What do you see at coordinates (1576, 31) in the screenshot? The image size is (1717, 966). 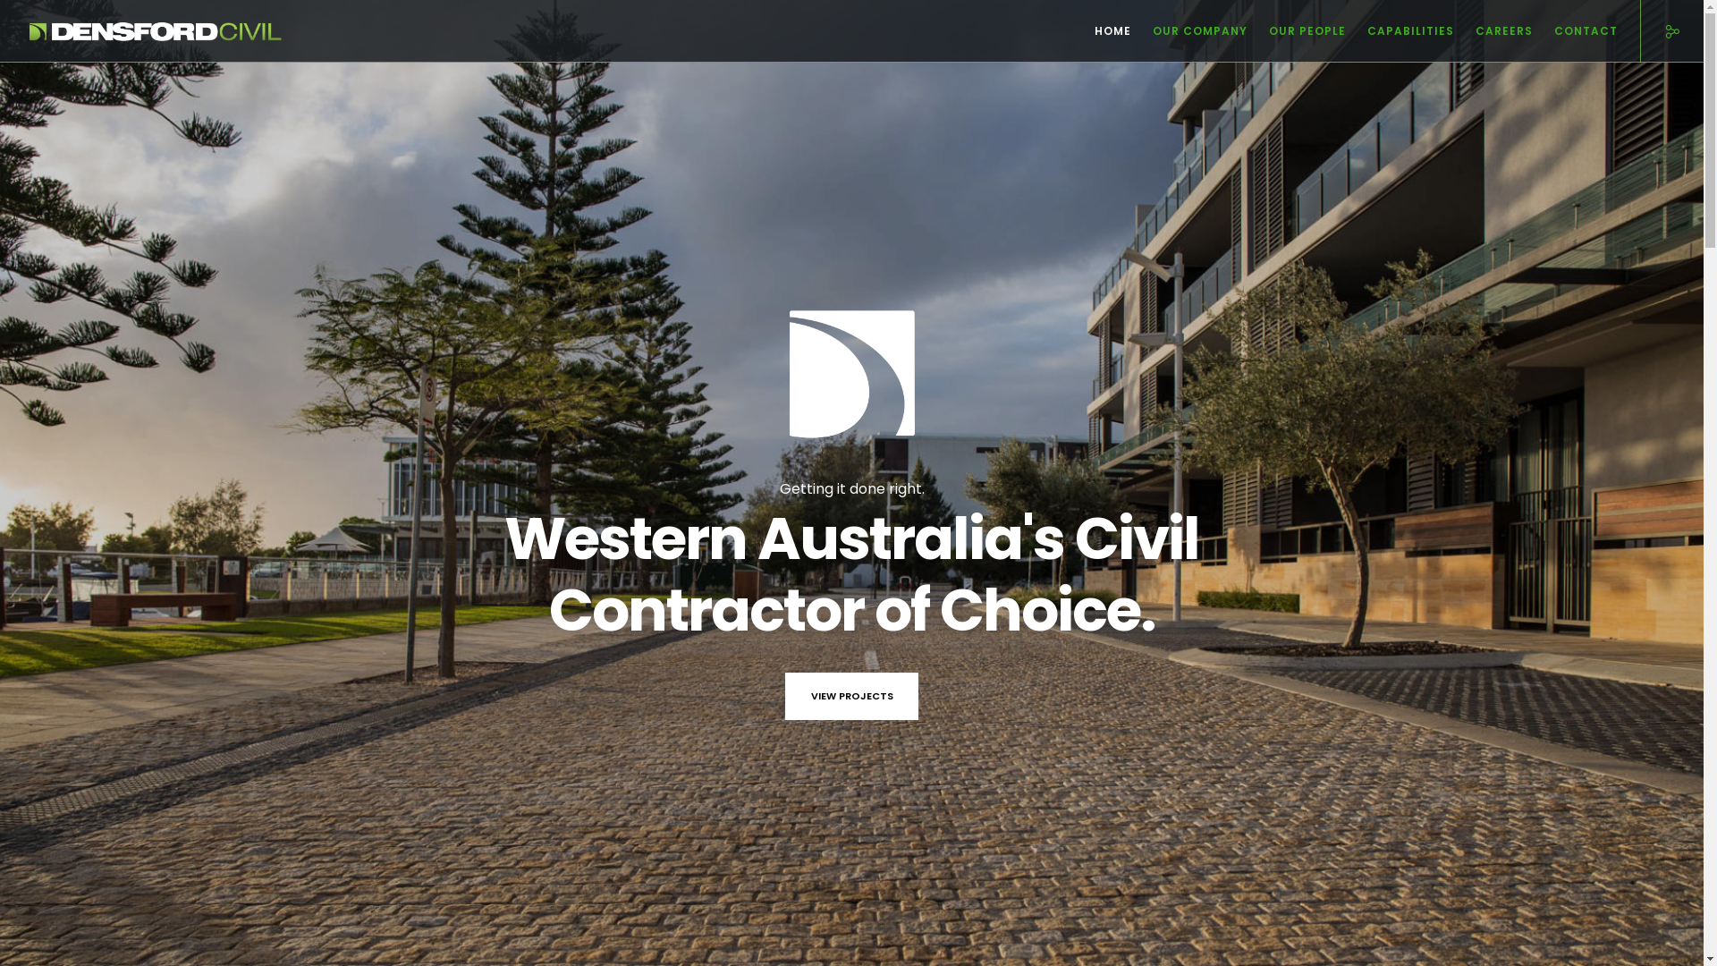 I see `CONTACT` at bounding box center [1576, 31].